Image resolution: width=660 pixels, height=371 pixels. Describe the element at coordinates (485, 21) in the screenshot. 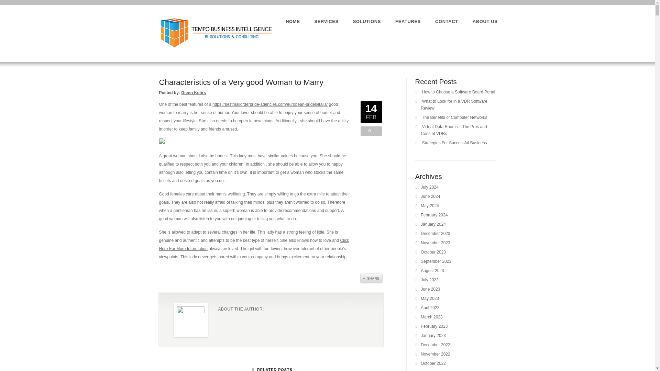

I see `ABOUT US` at that location.